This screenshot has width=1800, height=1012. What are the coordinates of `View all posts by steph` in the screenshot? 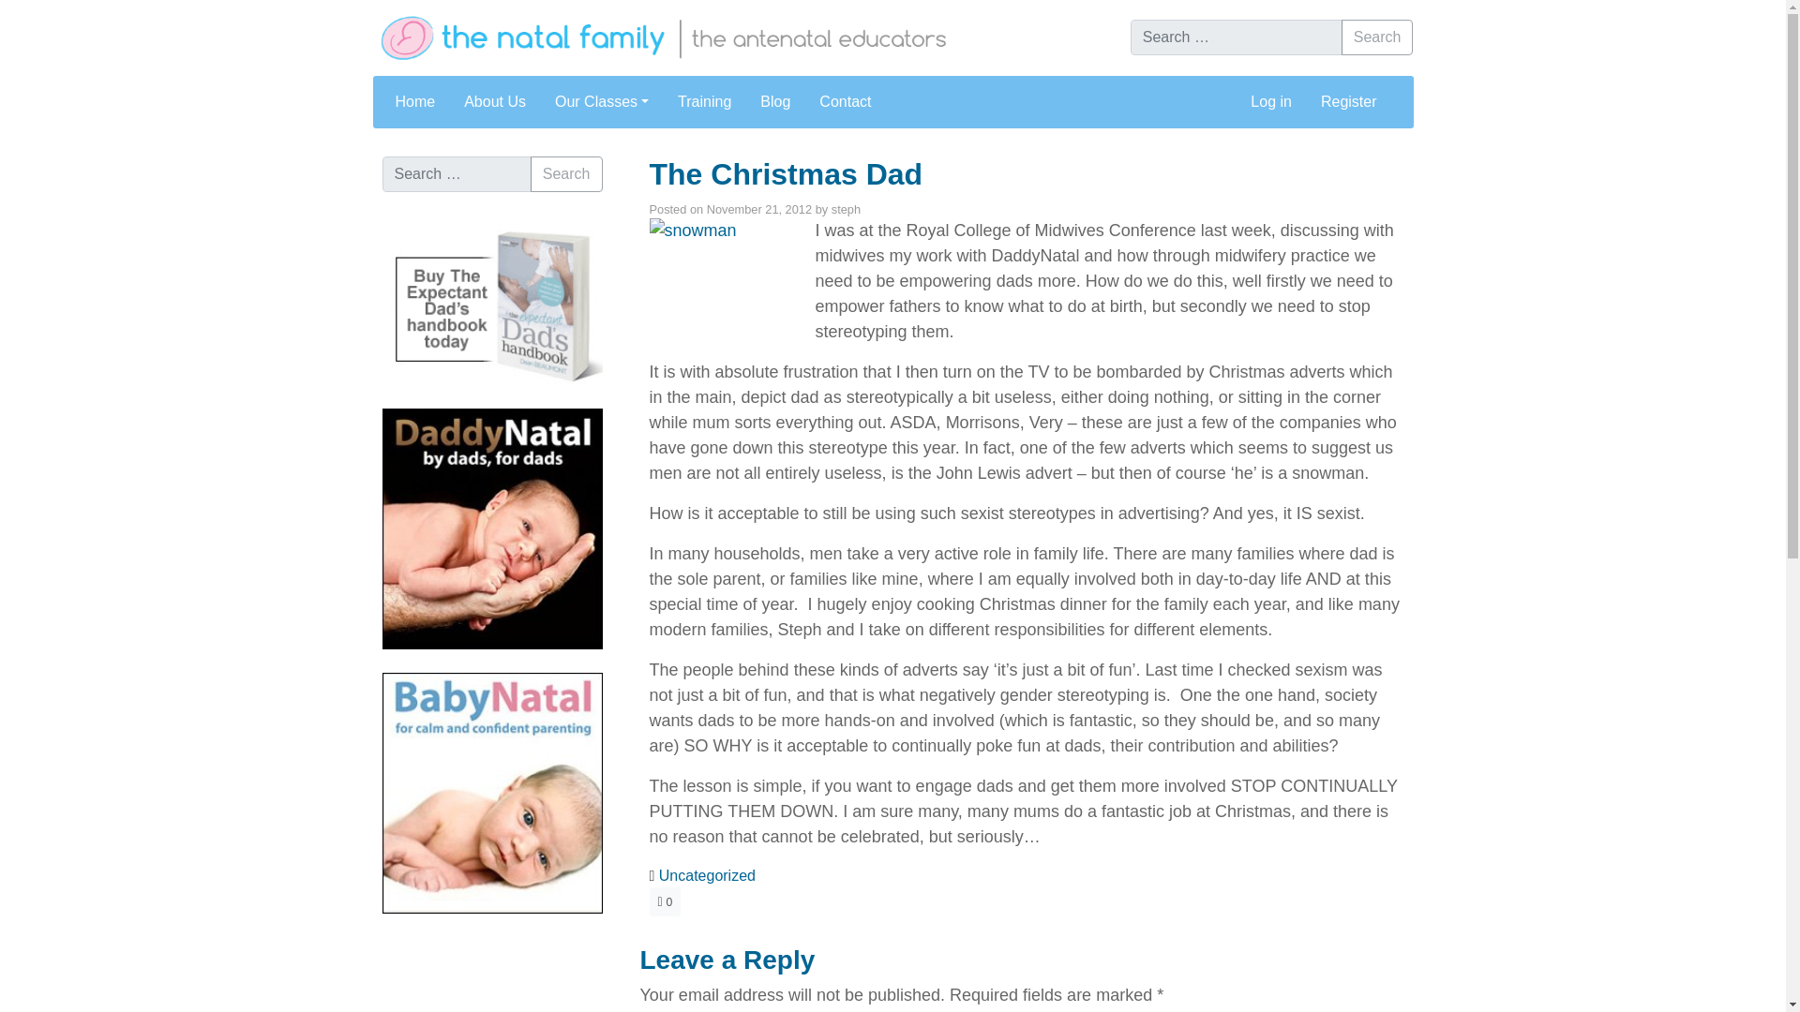 It's located at (846, 210).